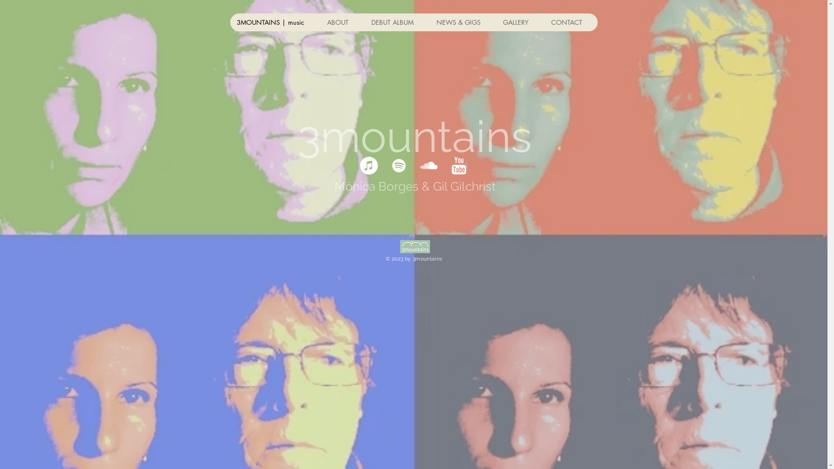  Describe the element at coordinates (414, 247) in the screenshot. I see `3mountains logo` at that location.